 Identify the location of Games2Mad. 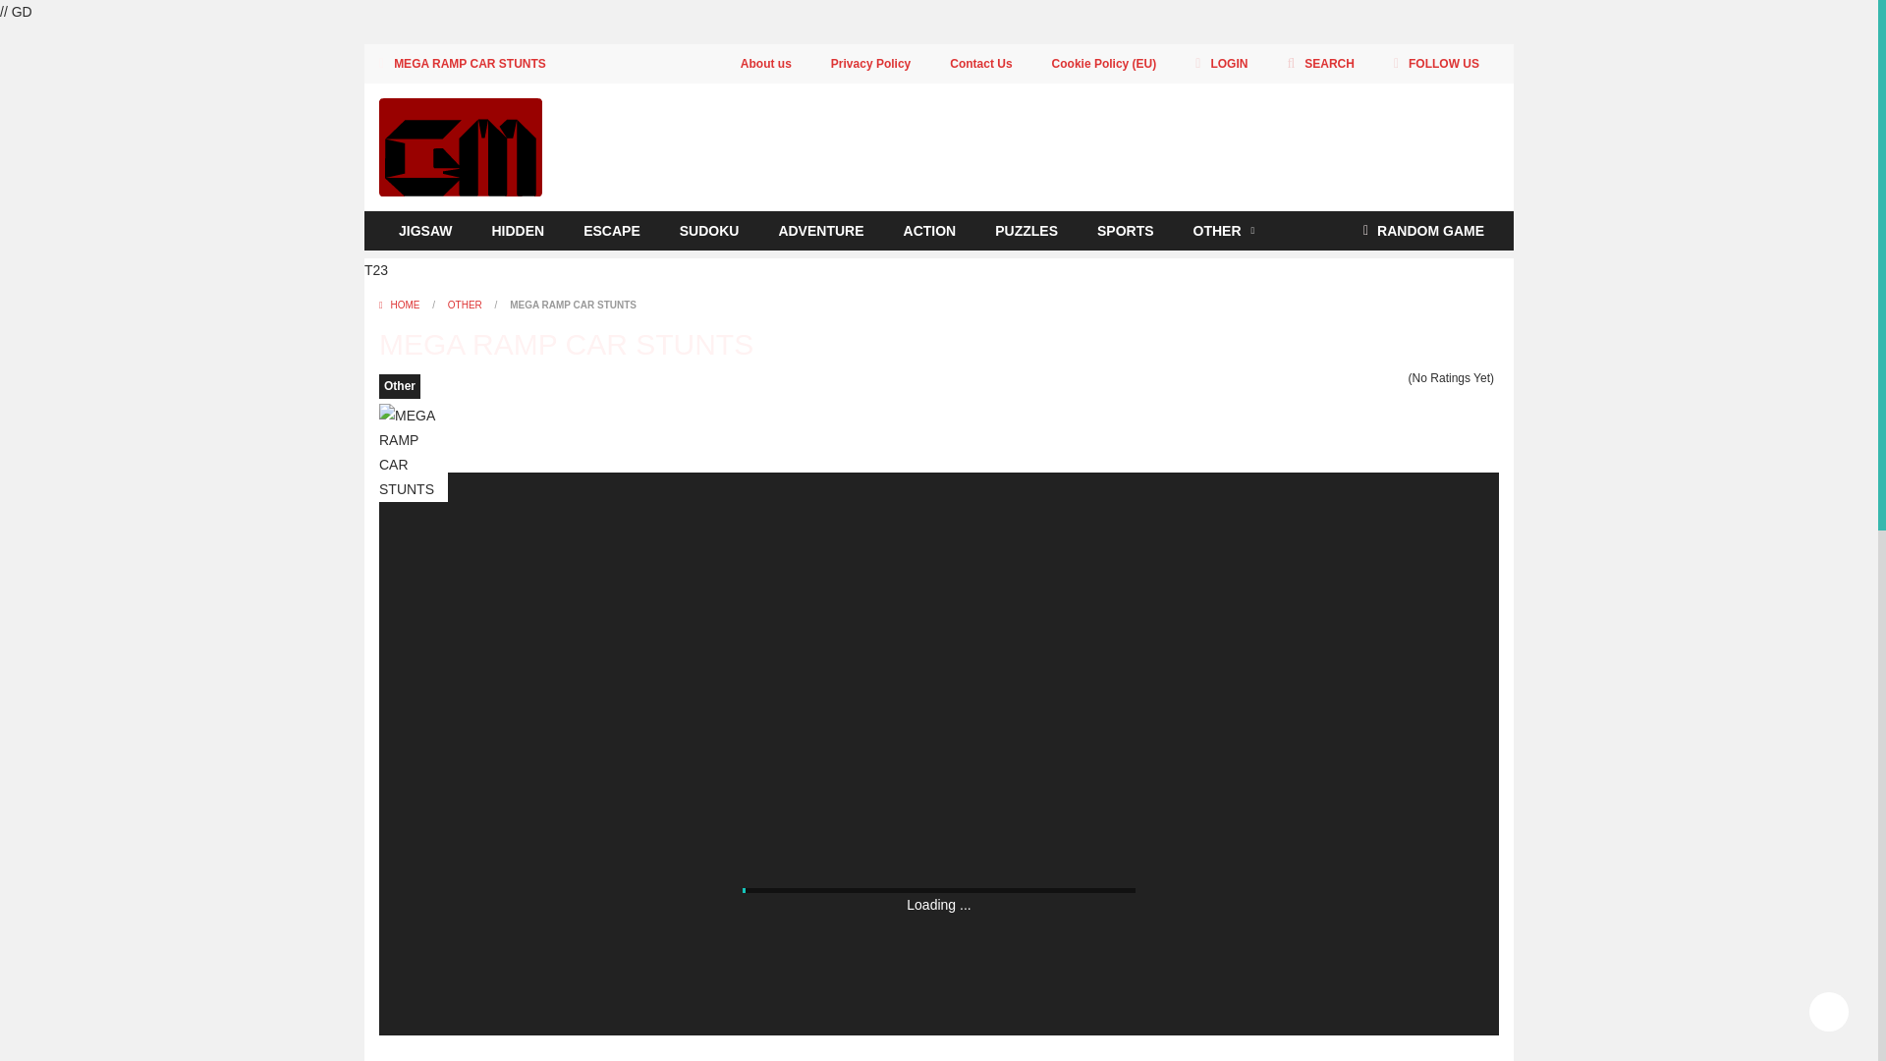
(460, 145).